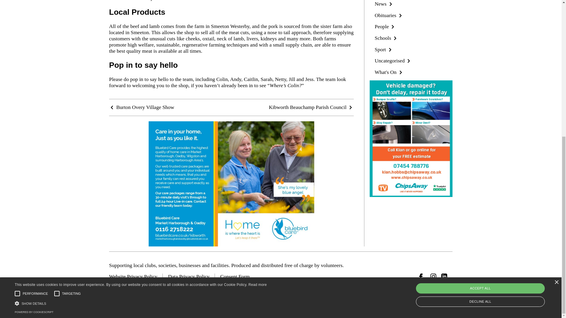 The width and height of the screenshot is (566, 318). I want to click on Sport, so click(384, 49).